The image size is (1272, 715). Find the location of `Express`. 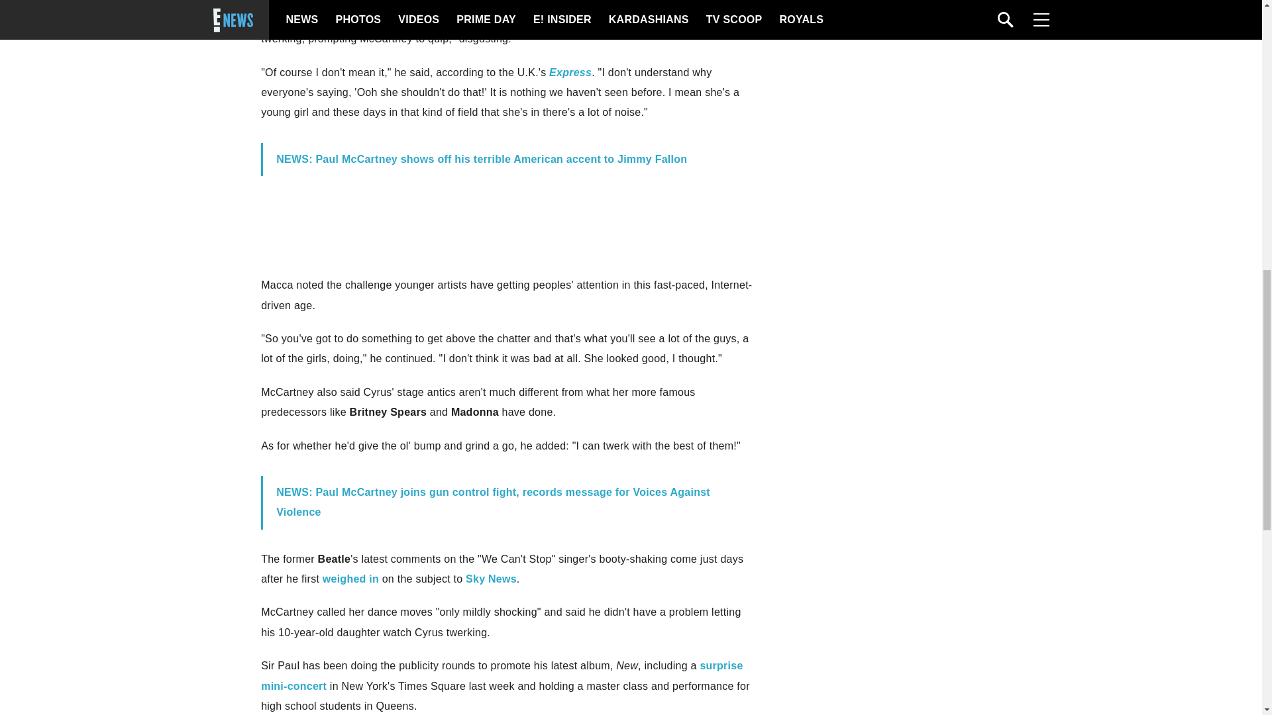

Express is located at coordinates (570, 72).